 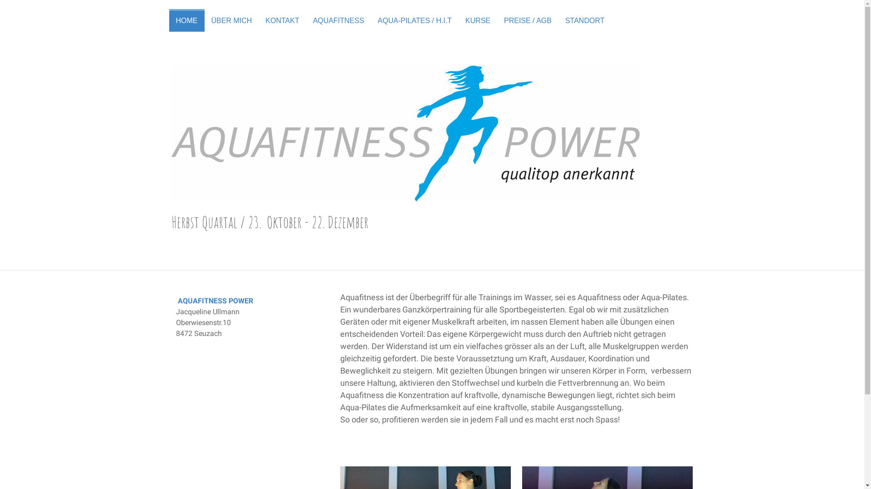 I want to click on STANDORT, so click(x=585, y=20).